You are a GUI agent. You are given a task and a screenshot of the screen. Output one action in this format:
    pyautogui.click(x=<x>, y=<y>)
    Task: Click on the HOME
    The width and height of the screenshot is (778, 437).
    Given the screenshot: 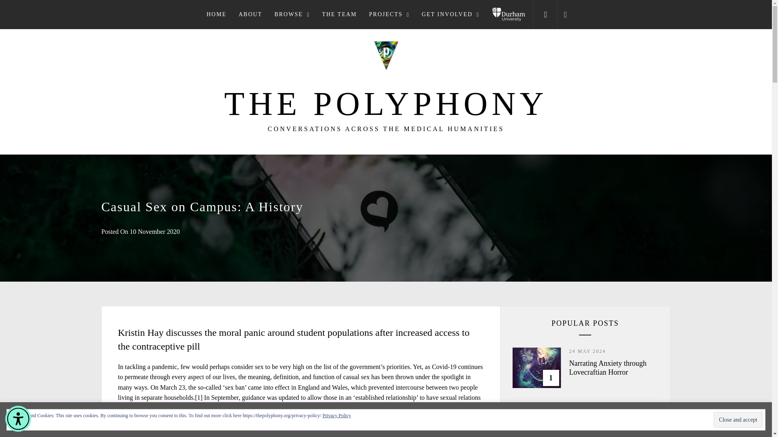 What is the action you would take?
    pyautogui.click(x=216, y=15)
    